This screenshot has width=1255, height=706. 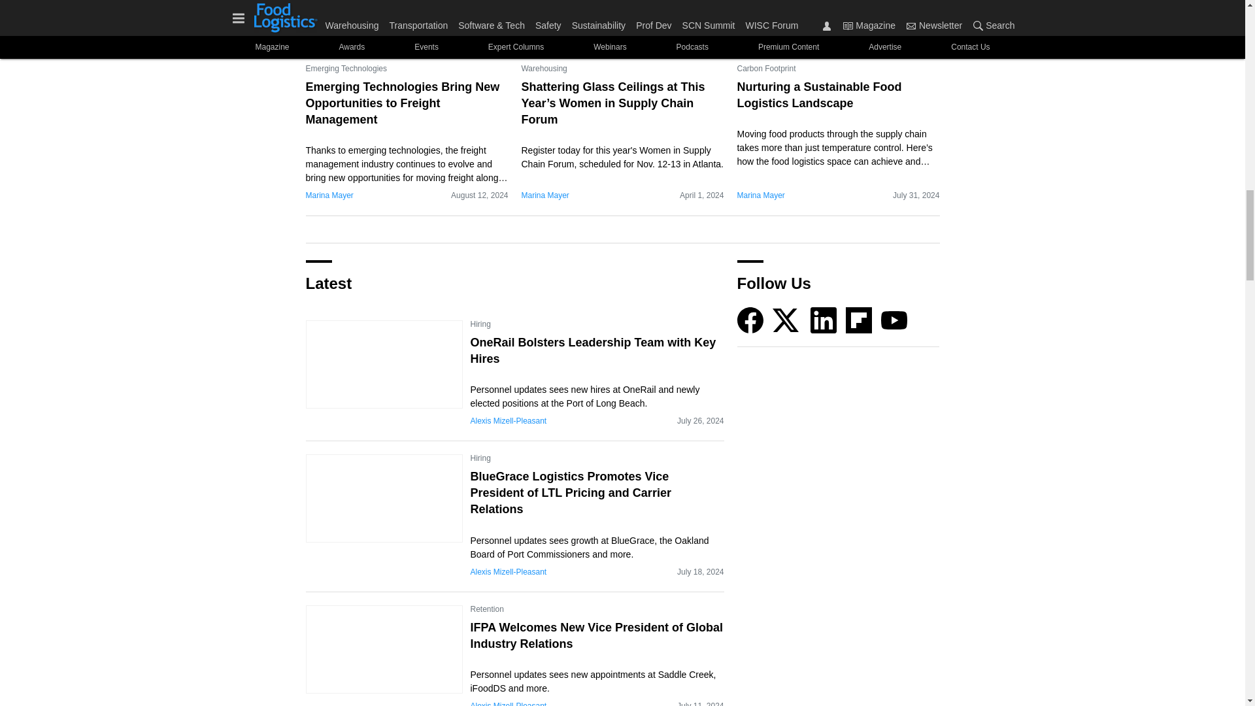 What do you see at coordinates (750, 320) in the screenshot?
I see `Facebook icon` at bounding box center [750, 320].